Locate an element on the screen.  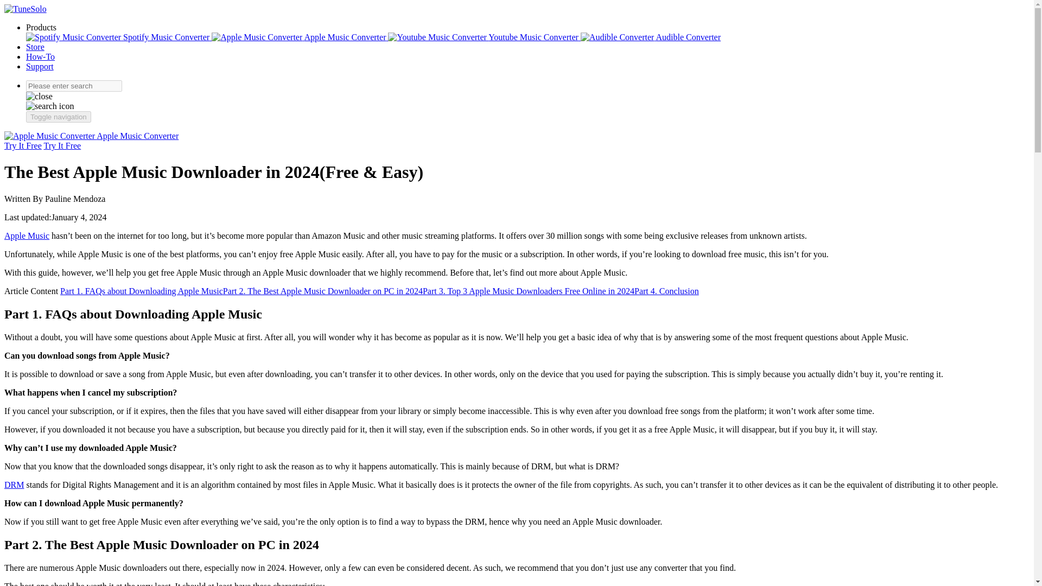
Toggle navigation is located at coordinates (59, 117).